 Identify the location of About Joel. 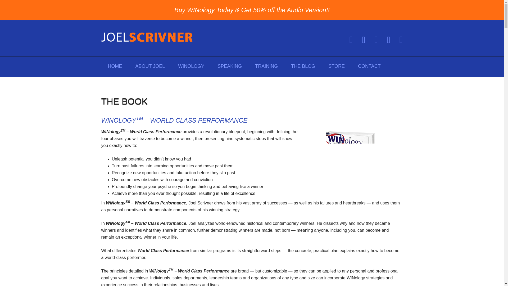
(150, 67).